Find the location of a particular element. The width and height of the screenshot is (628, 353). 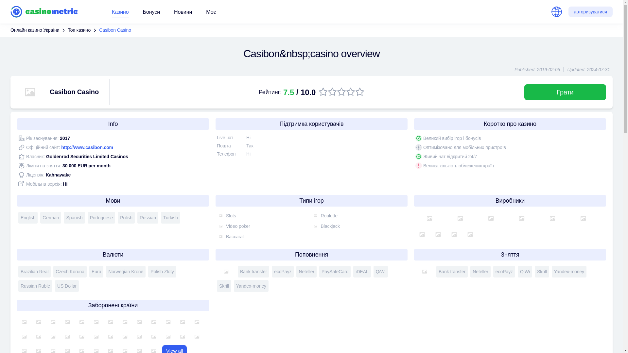

Blackjack is located at coordinates (315, 226).